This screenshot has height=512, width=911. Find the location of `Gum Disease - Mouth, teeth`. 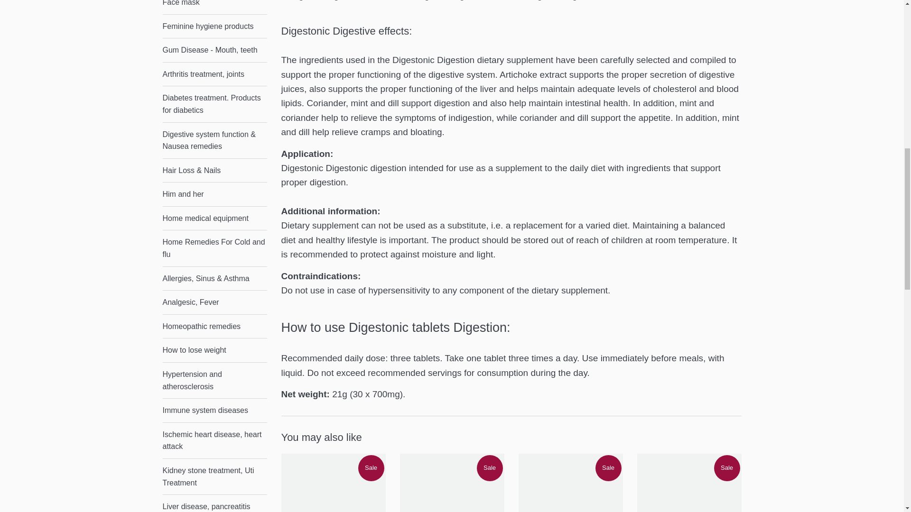

Gum Disease - Mouth, teeth is located at coordinates (214, 50).